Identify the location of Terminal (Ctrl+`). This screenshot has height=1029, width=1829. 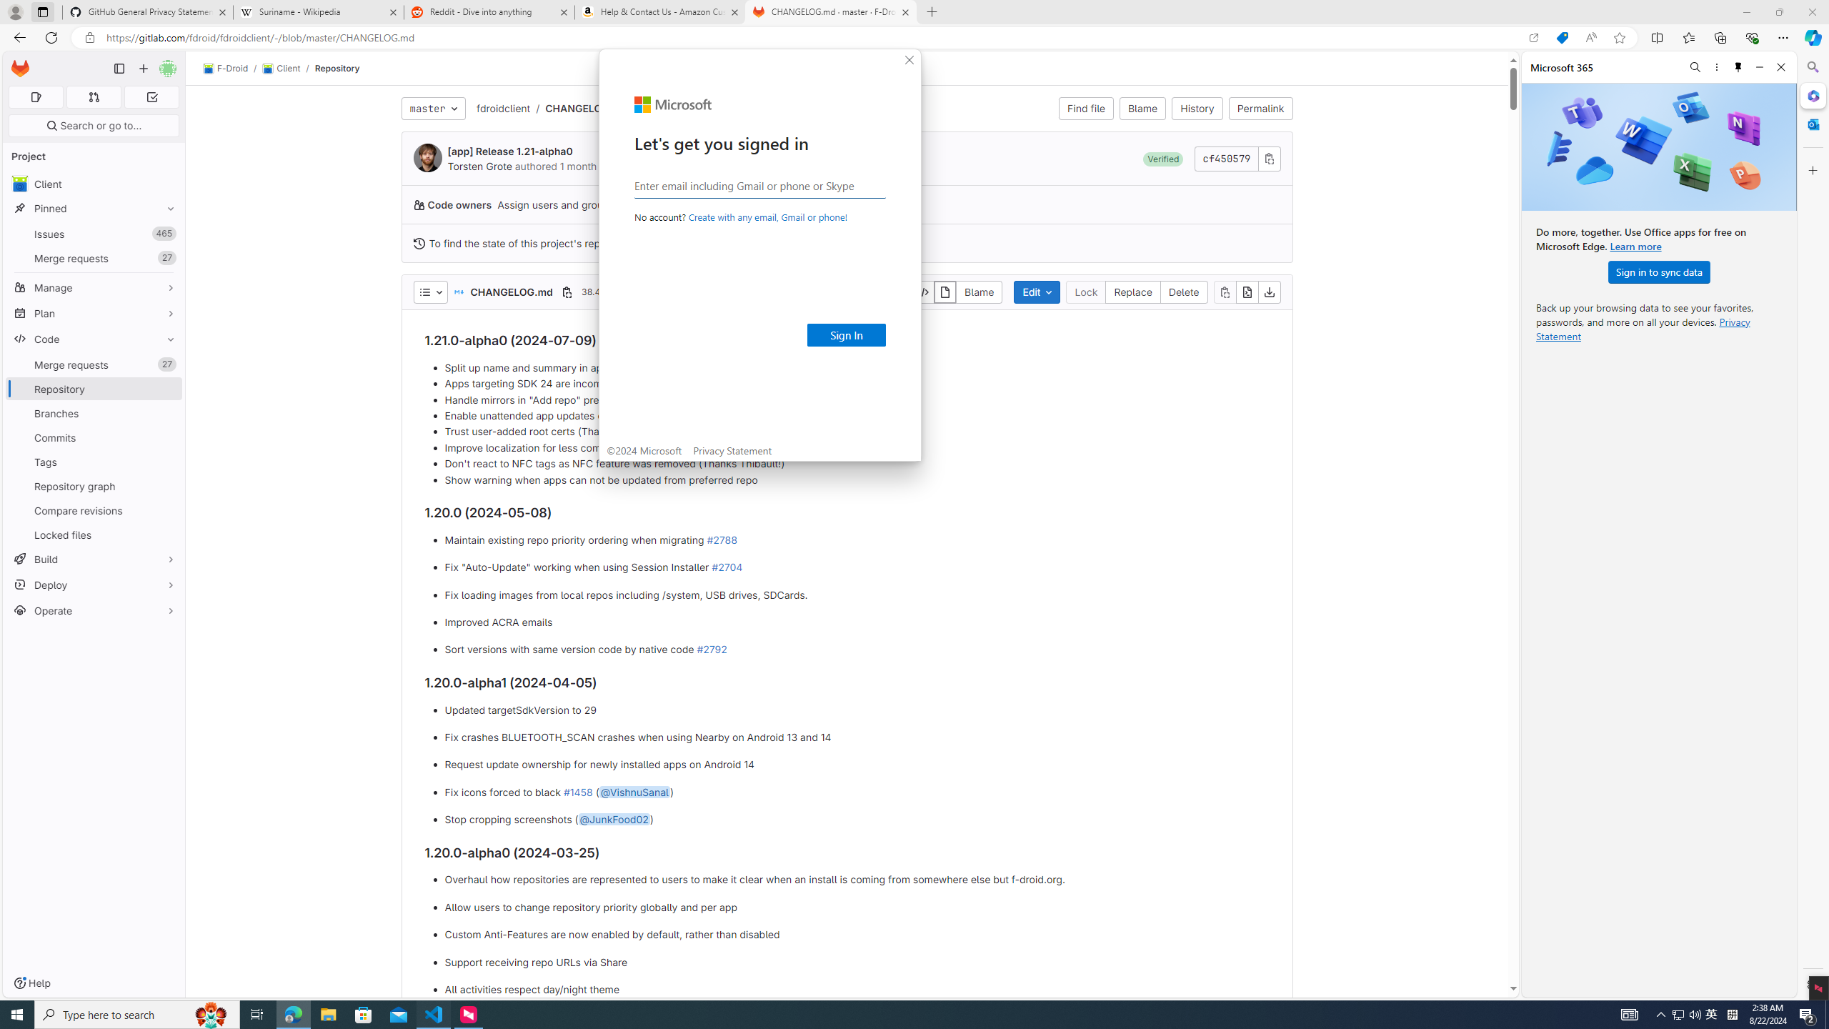
(447, 677).